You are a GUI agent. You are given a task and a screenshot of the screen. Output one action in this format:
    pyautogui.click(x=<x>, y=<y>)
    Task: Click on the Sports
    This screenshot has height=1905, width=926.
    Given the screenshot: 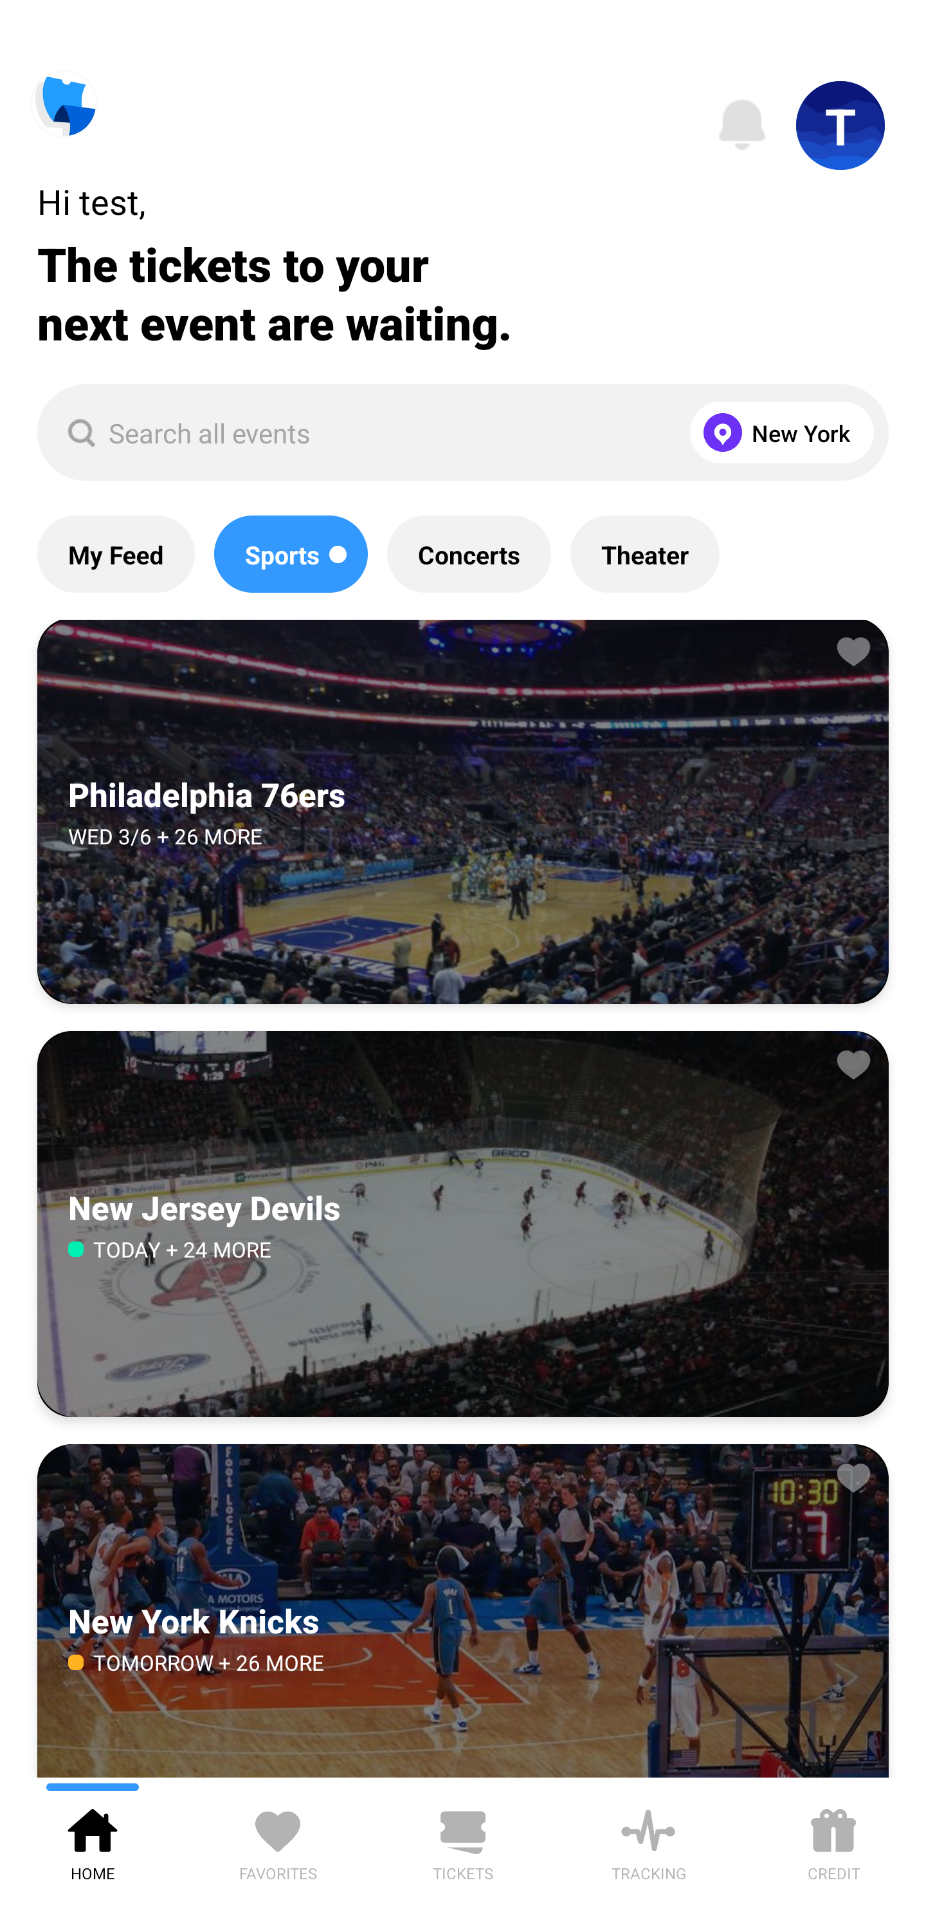 What is the action you would take?
    pyautogui.click(x=291, y=554)
    